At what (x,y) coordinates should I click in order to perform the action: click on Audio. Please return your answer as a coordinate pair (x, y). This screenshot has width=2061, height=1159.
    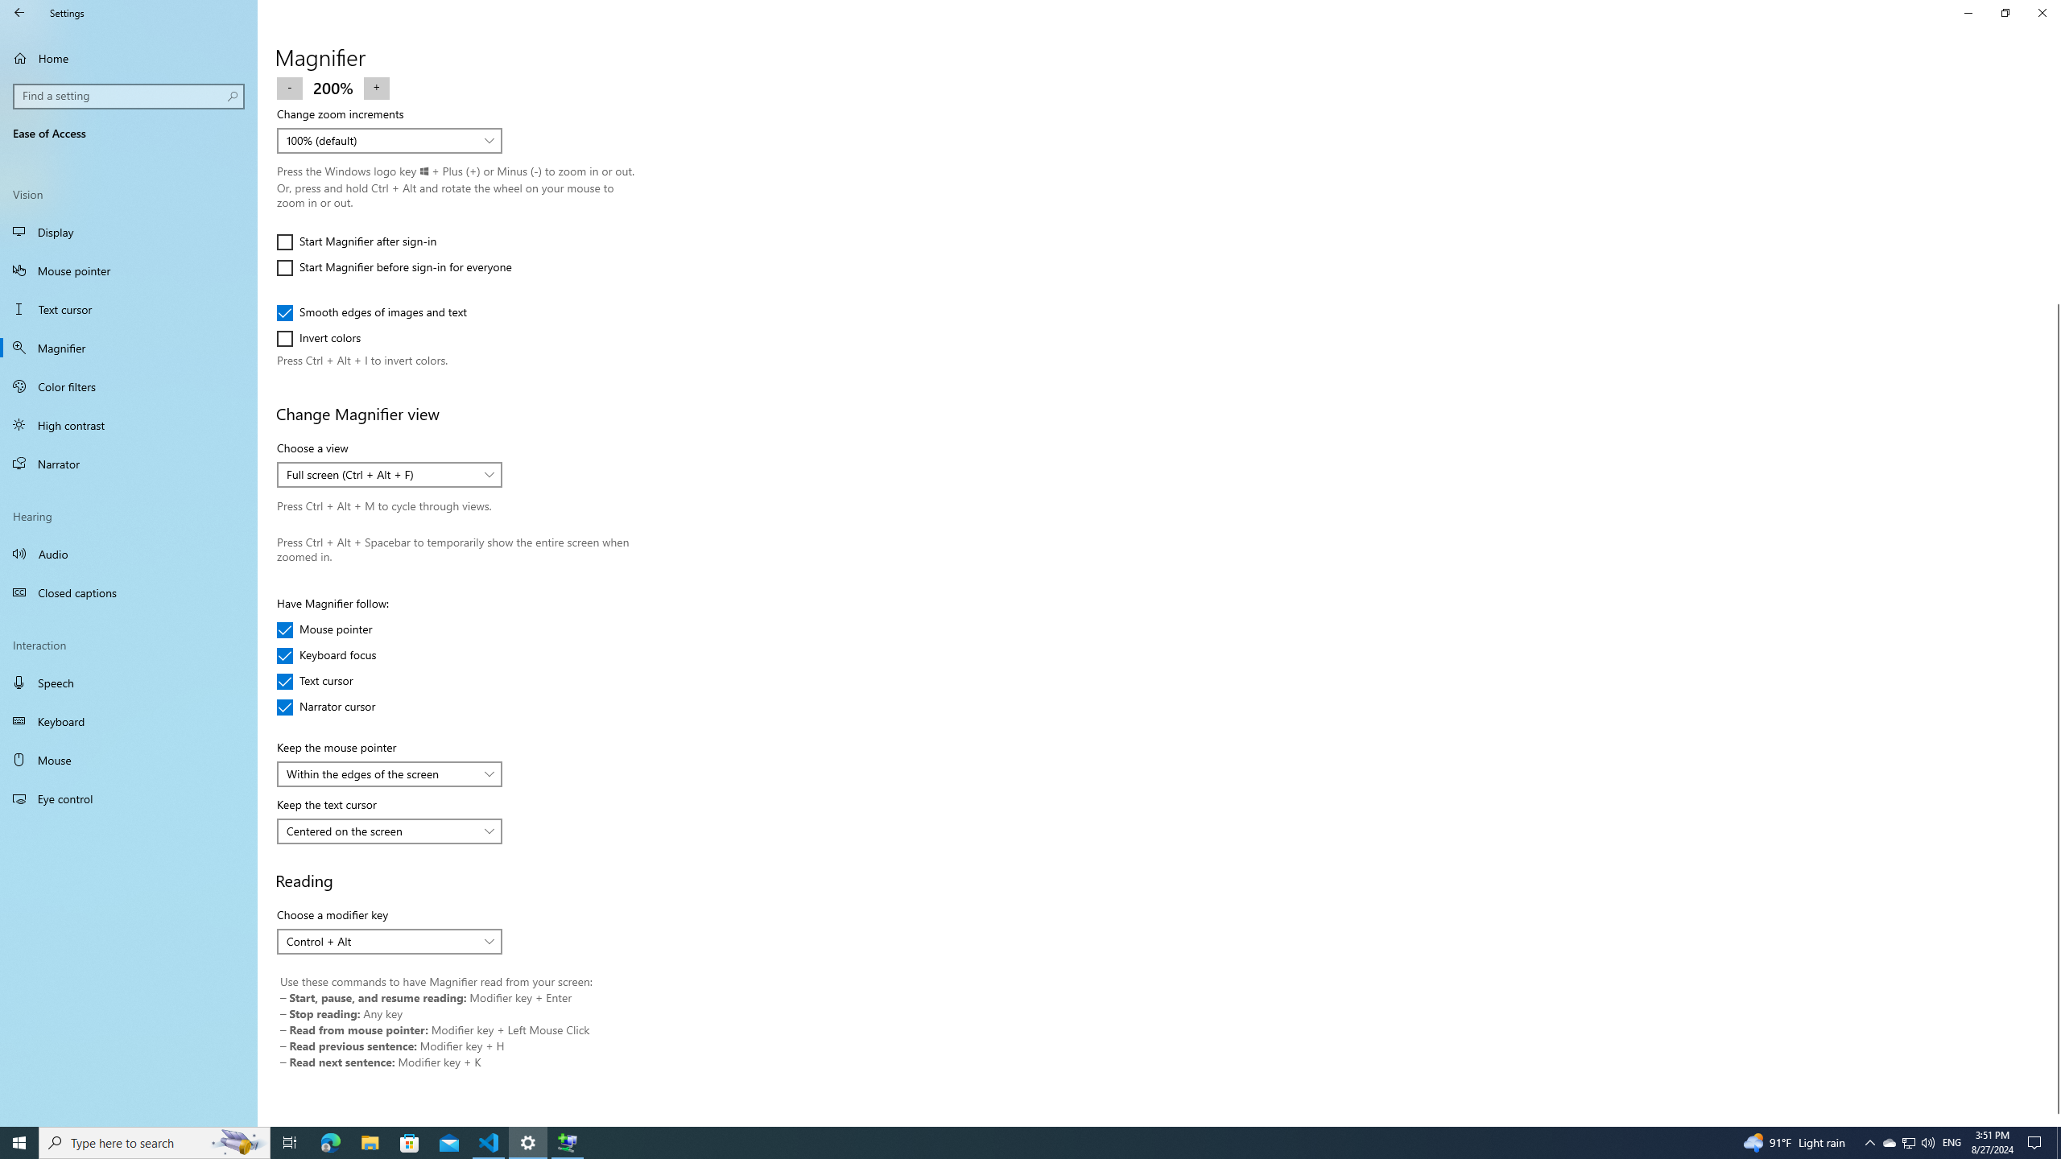
    Looking at the image, I should click on (129, 553).